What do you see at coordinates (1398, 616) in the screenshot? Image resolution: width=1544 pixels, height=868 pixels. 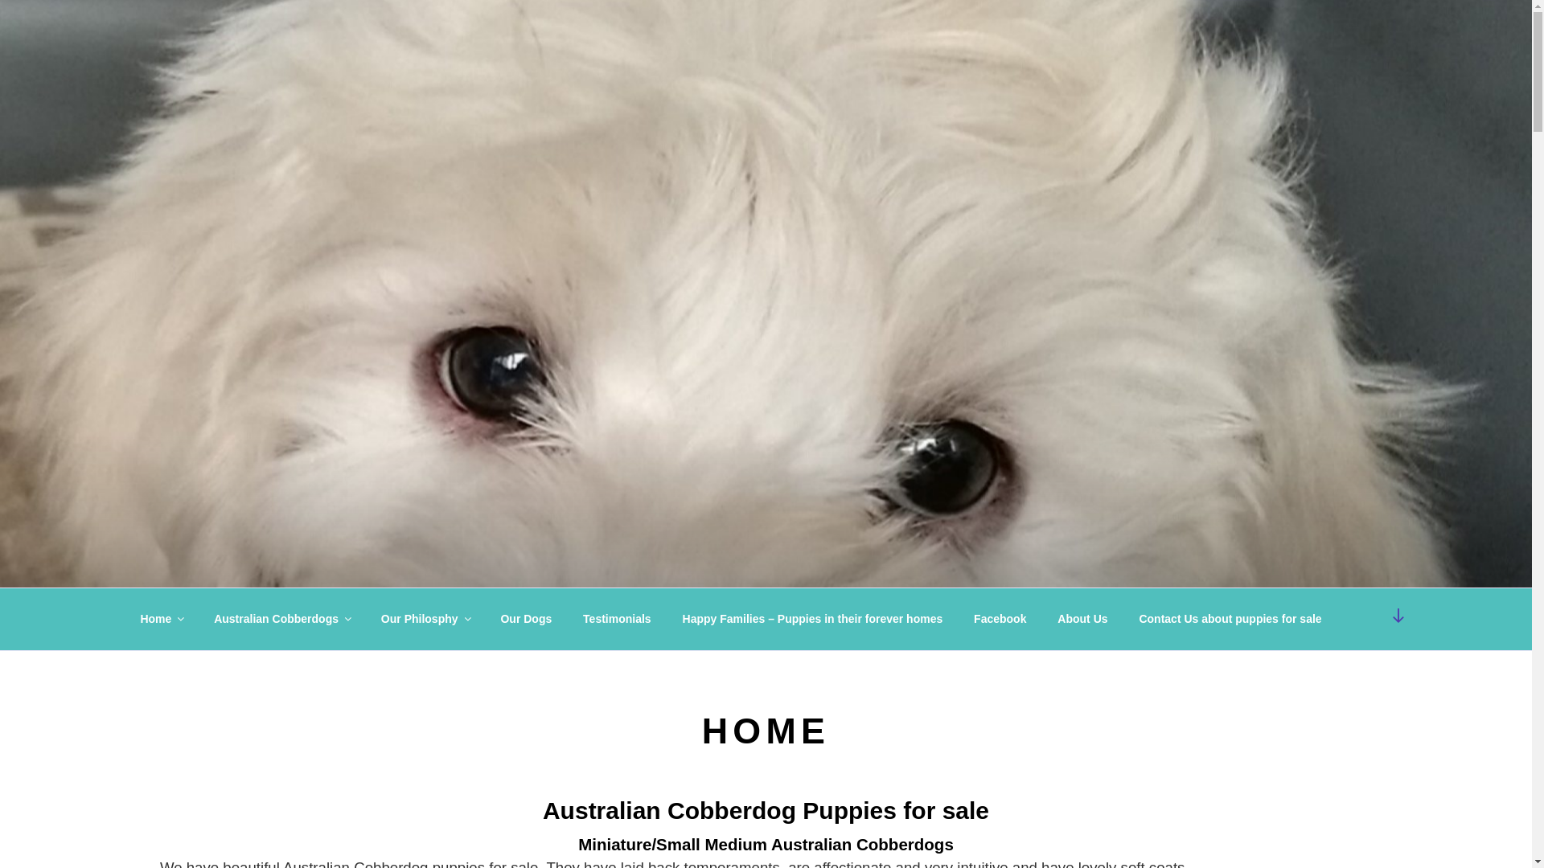 I see `Scroll down to content` at bounding box center [1398, 616].